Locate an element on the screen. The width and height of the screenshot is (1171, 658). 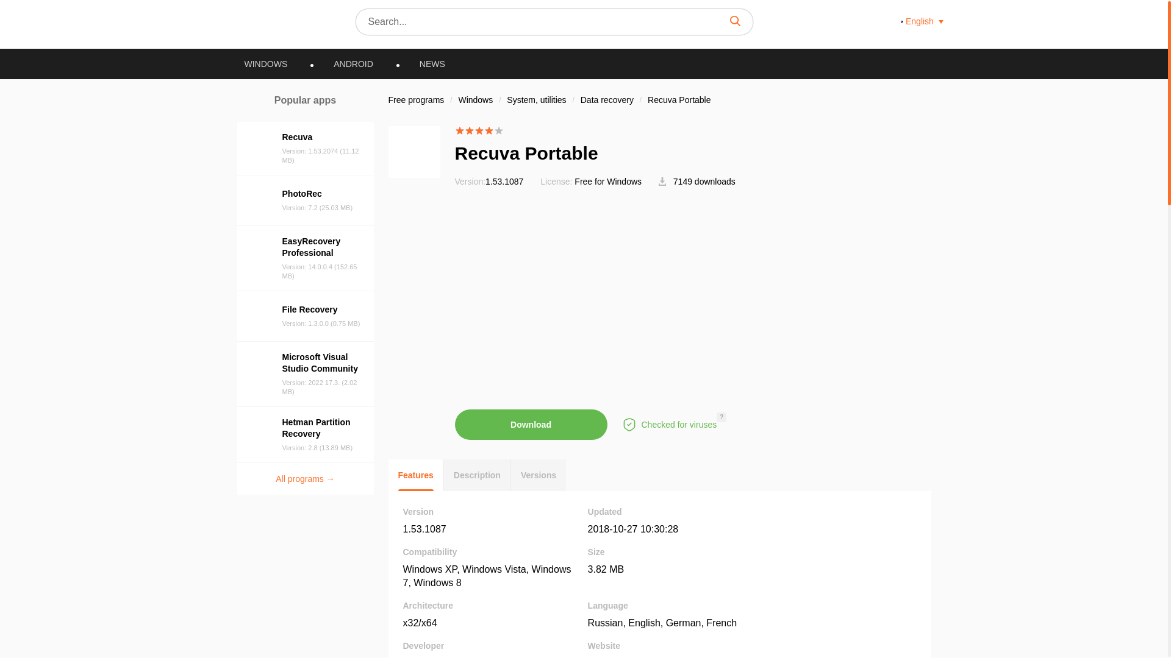
ANDROID is located at coordinates (353, 64).